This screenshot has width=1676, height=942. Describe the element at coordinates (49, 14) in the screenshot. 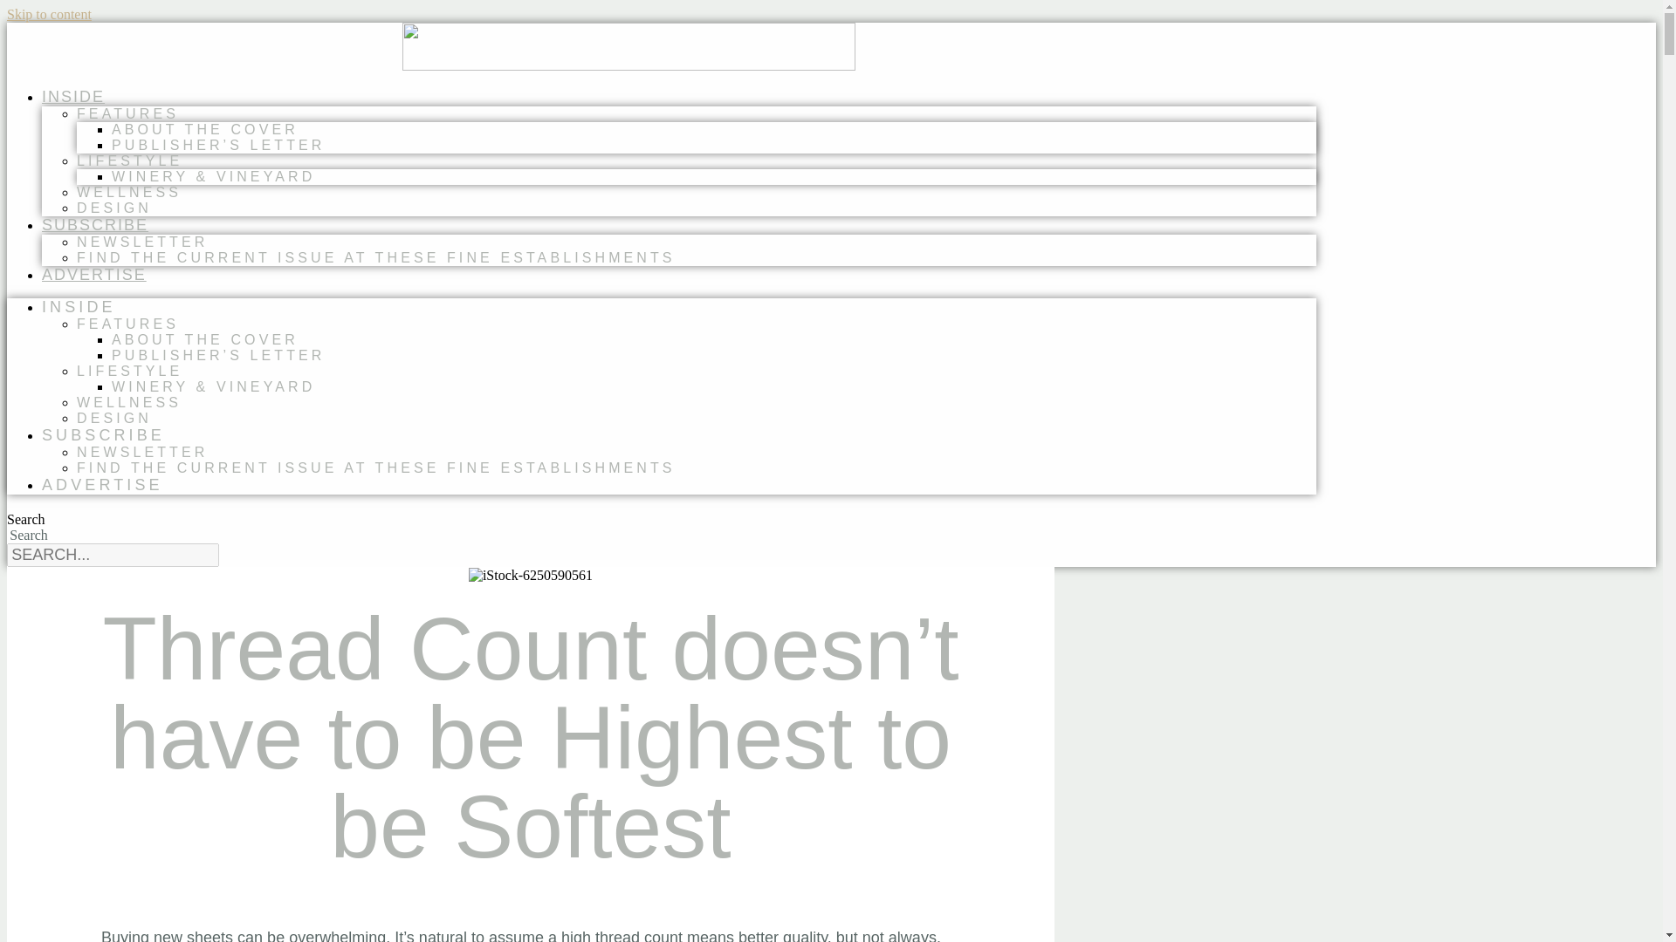

I see `Skip to content` at that location.